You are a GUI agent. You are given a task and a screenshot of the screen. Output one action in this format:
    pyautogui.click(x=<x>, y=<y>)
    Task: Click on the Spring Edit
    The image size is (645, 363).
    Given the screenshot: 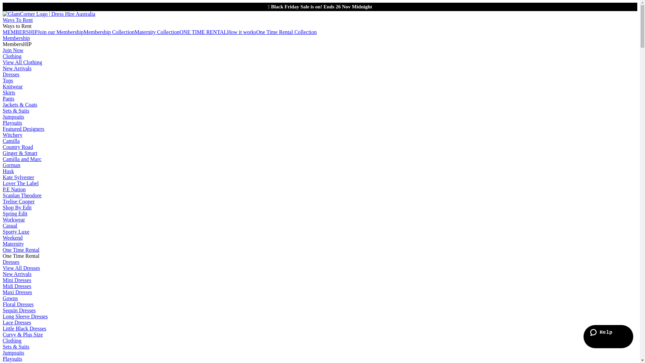 What is the action you would take?
    pyautogui.click(x=15, y=214)
    